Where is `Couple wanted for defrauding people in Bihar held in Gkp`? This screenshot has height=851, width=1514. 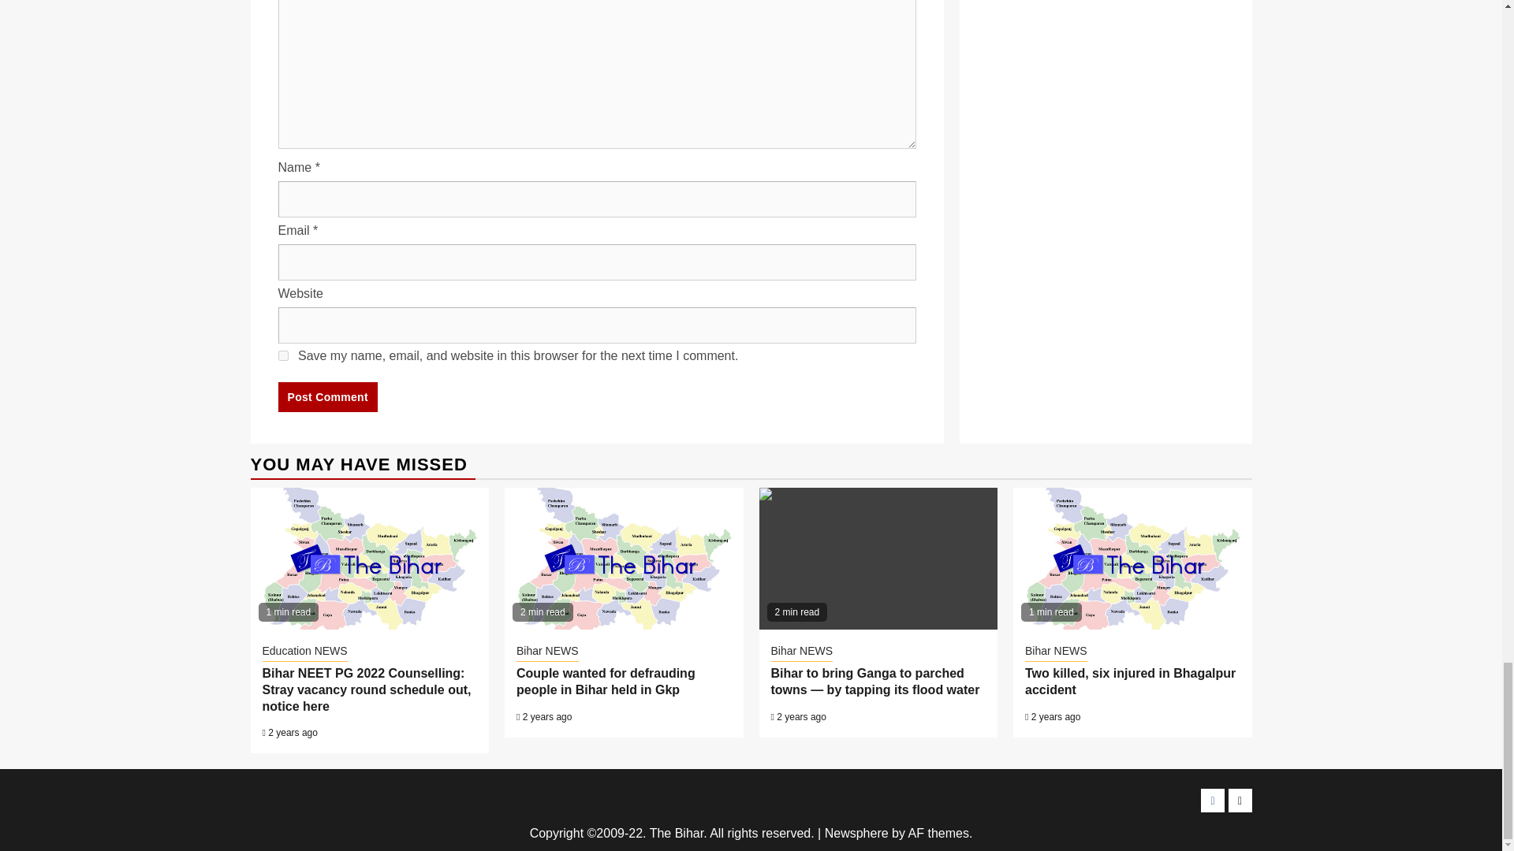 Couple wanted for defrauding people in Bihar held in Gkp is located at coordinates (623, 558).